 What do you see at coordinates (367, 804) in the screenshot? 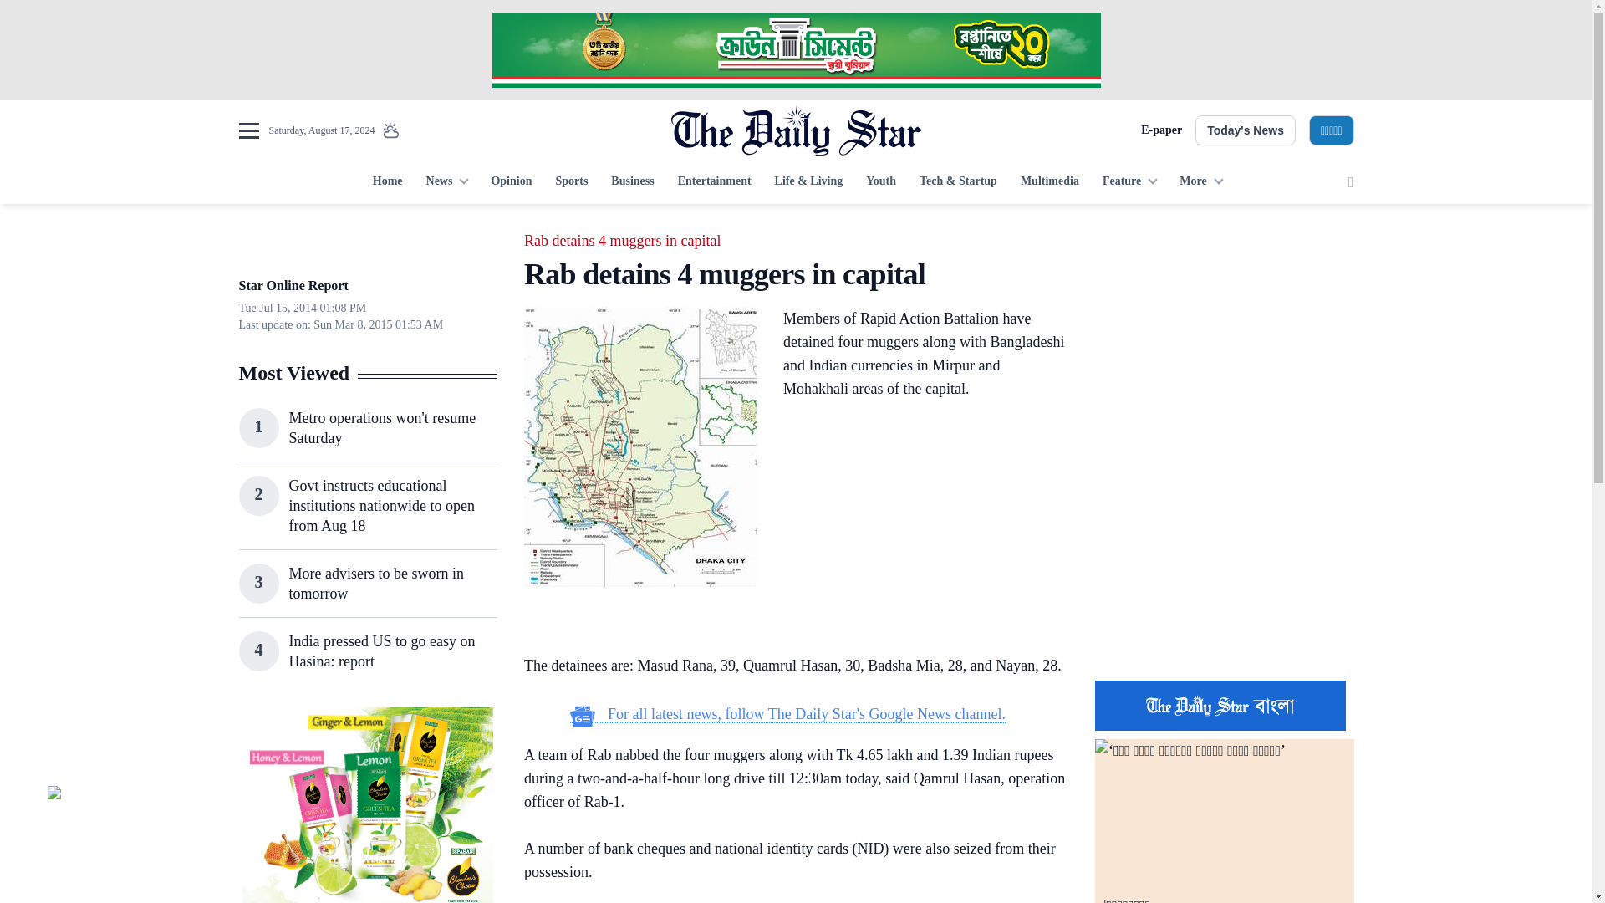
I see `3rd party ad content` at bounding box center [367, 804].